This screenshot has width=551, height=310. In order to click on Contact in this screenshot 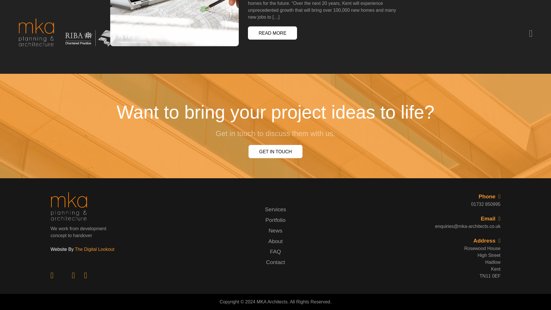, I will do `click(275, 262)`.